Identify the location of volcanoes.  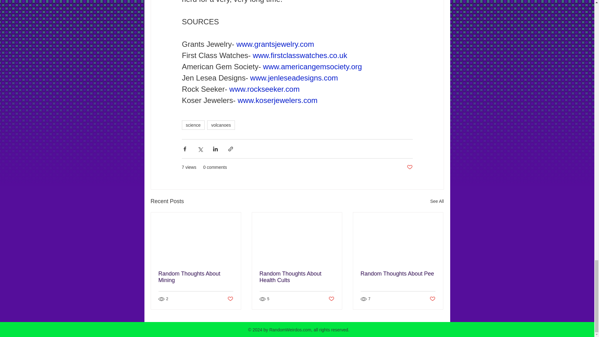
(221, 125).